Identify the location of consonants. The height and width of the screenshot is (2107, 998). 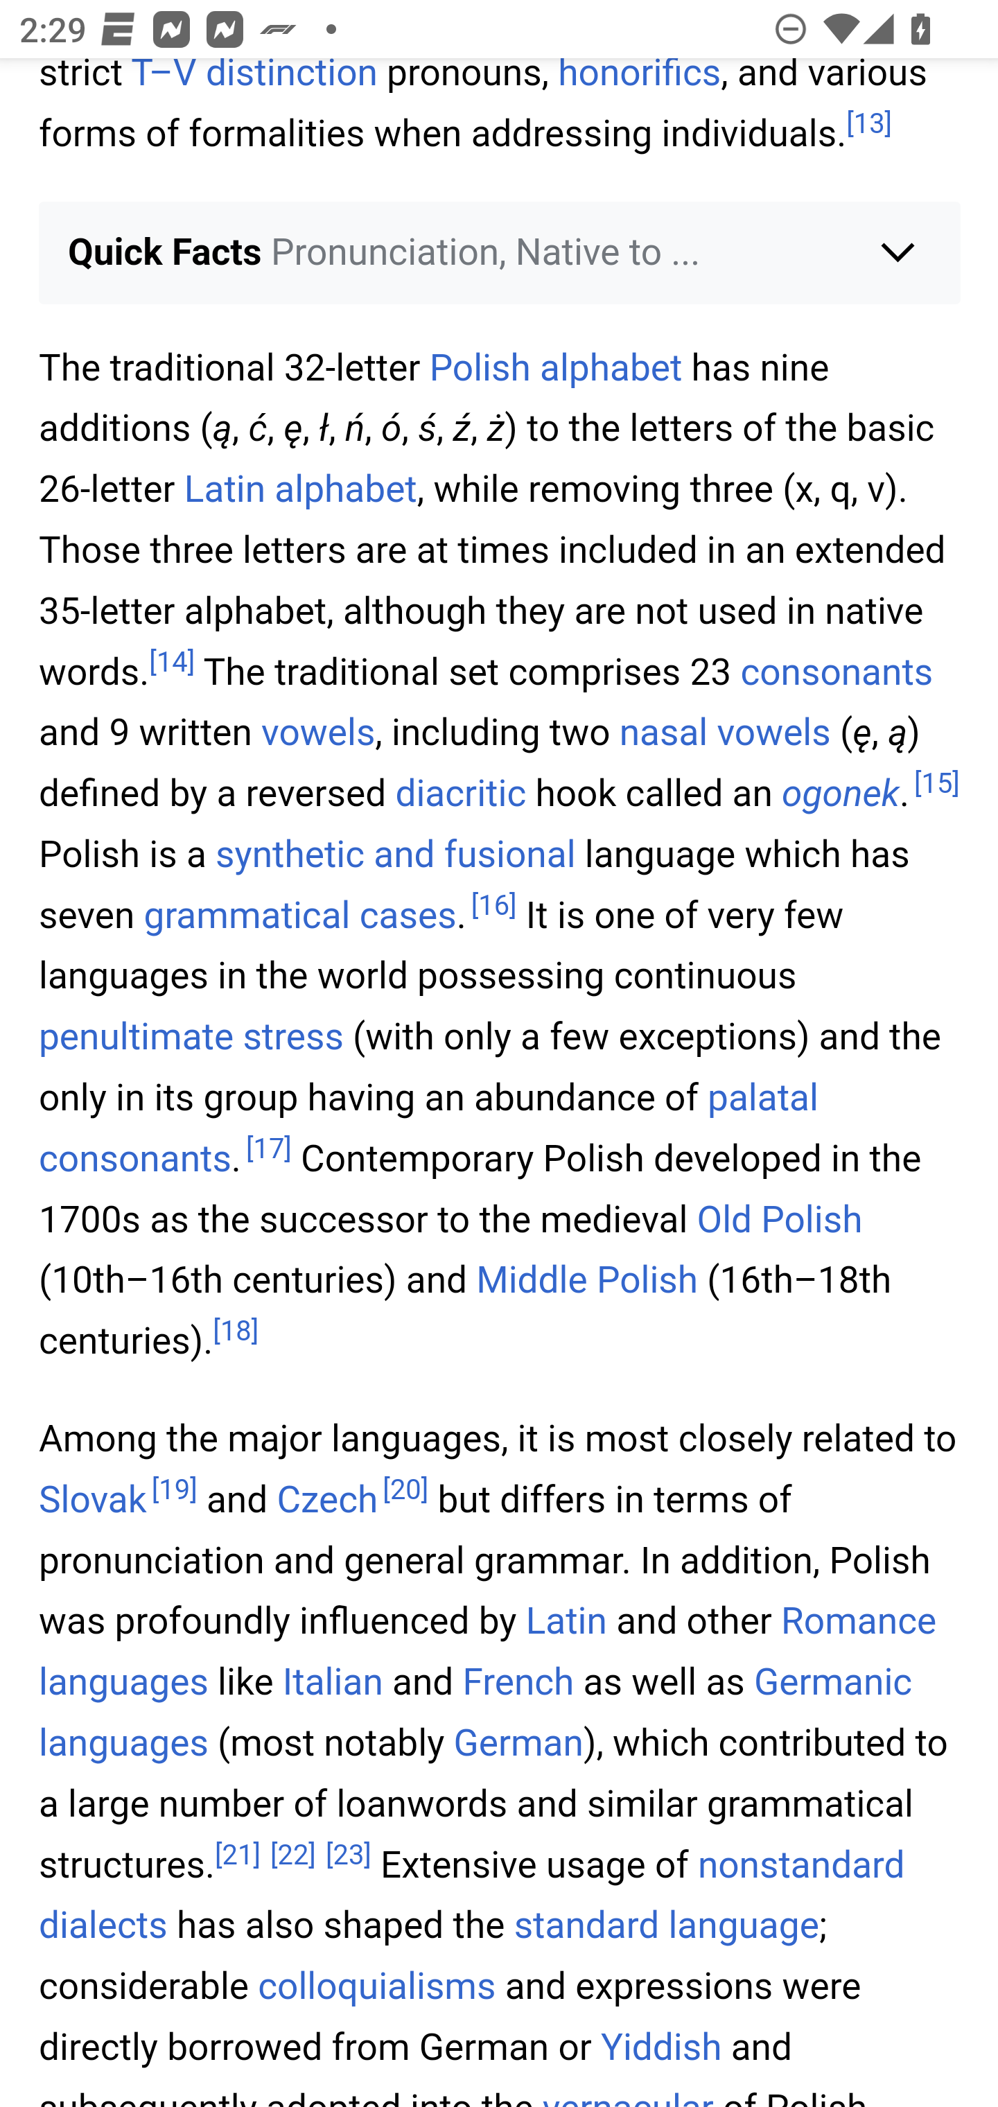
(836, 673).